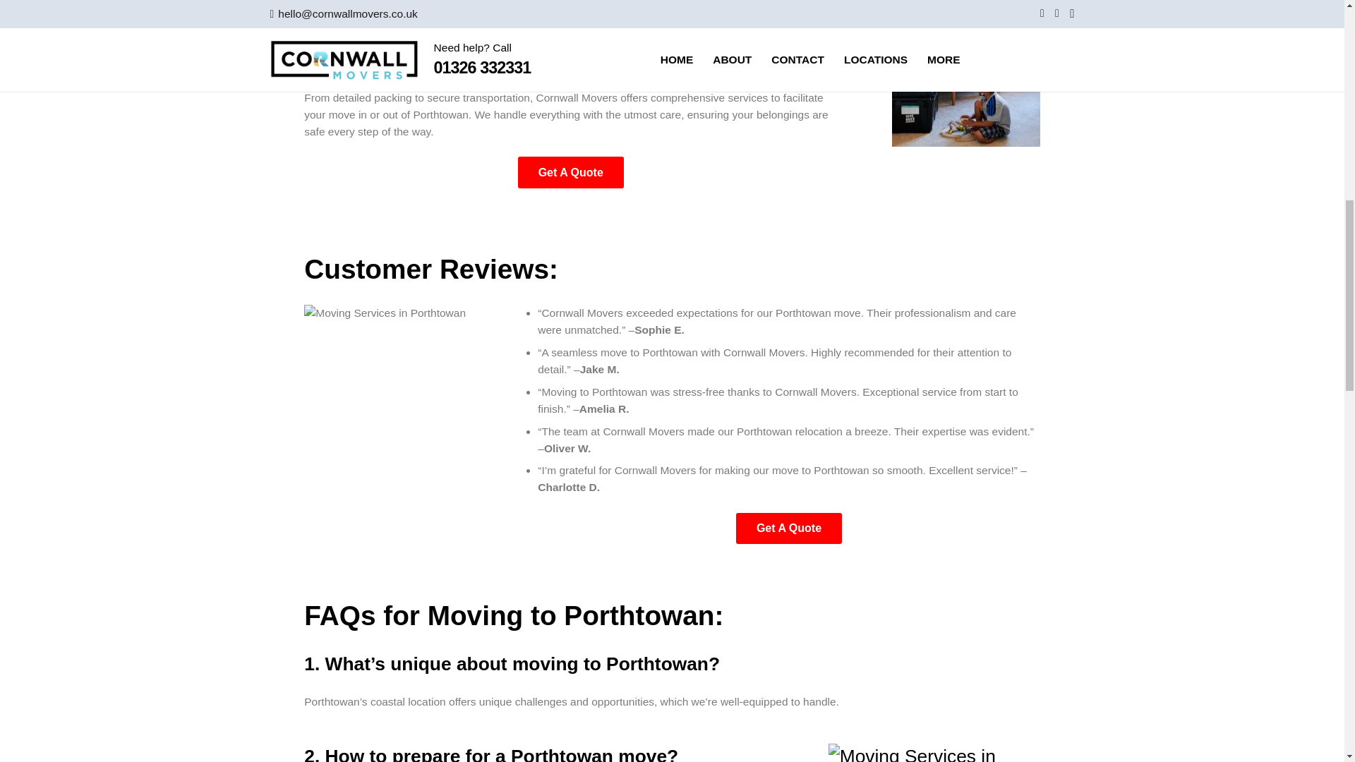 This screenshot has height=762, width=1355. Describe the element at coordinates (1315, 25) in the screenshot. I see `Back to top` at that location.